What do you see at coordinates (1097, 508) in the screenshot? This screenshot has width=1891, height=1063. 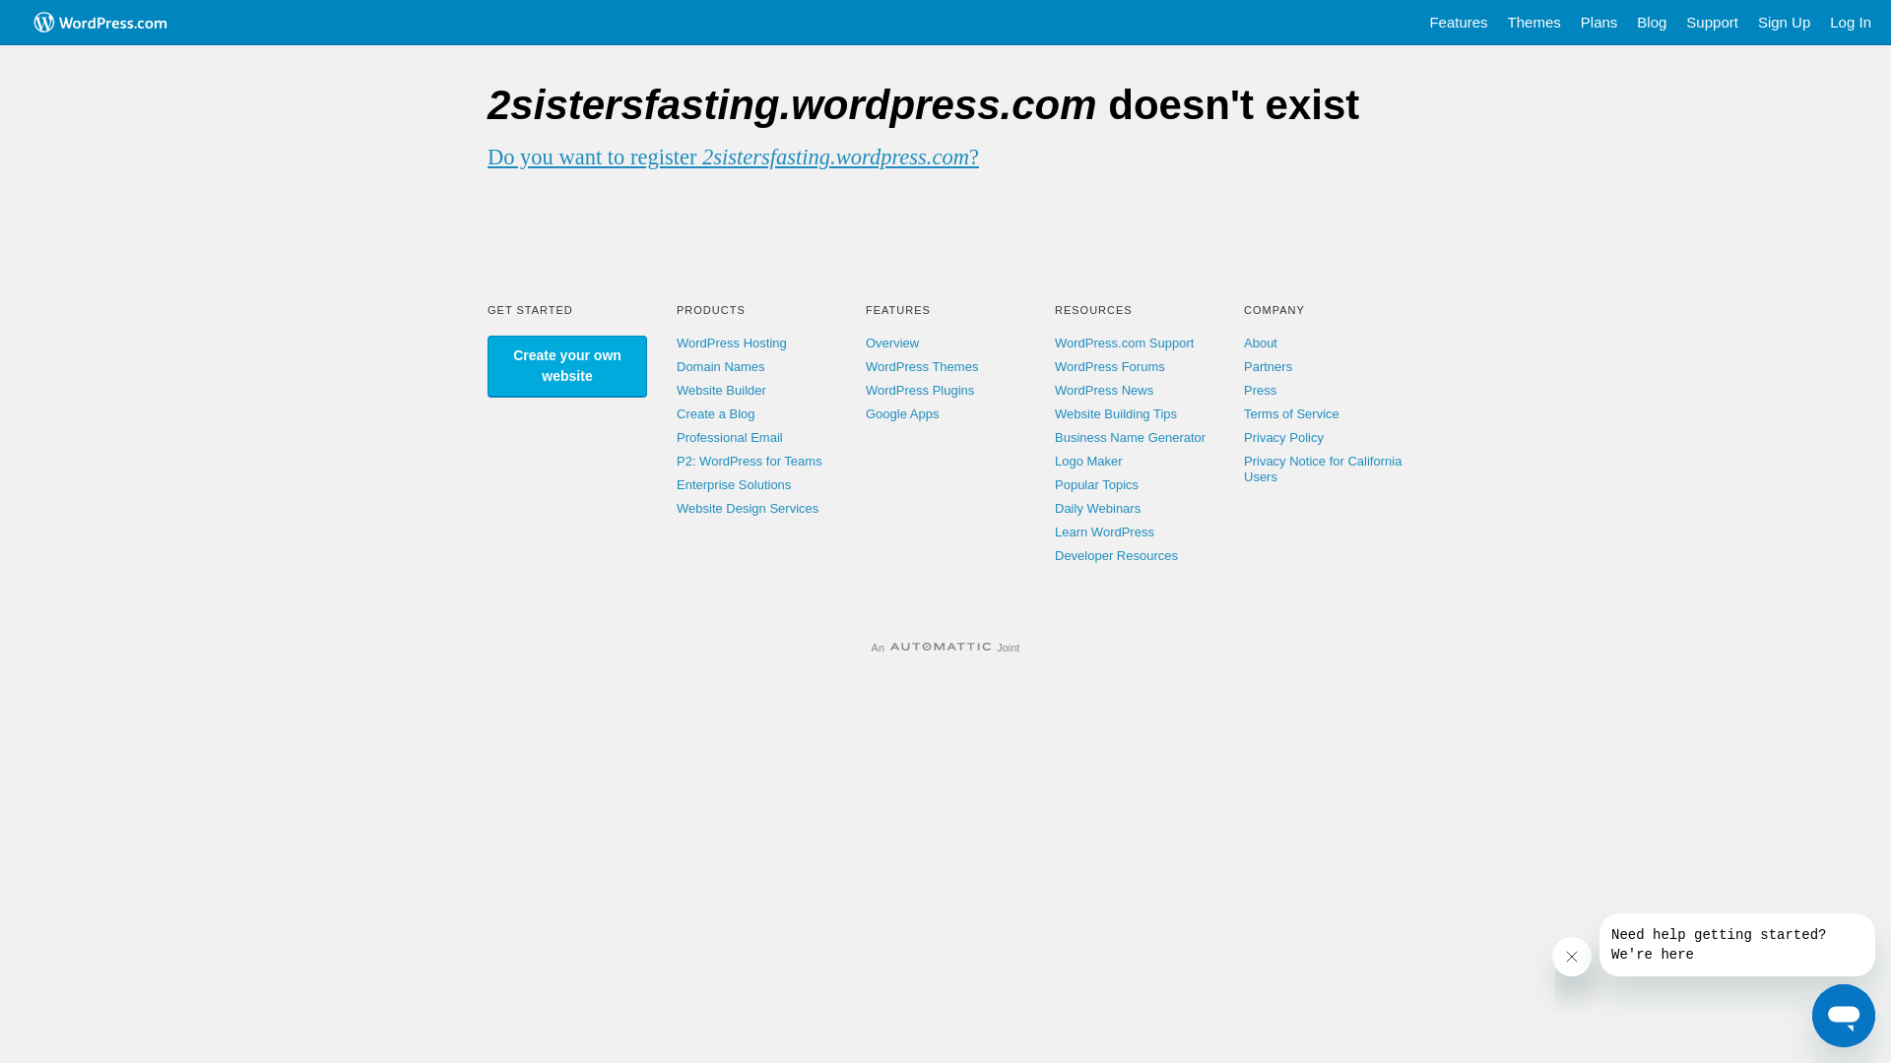 I see `Daily Webinars` at bounding box center [1097, 508].